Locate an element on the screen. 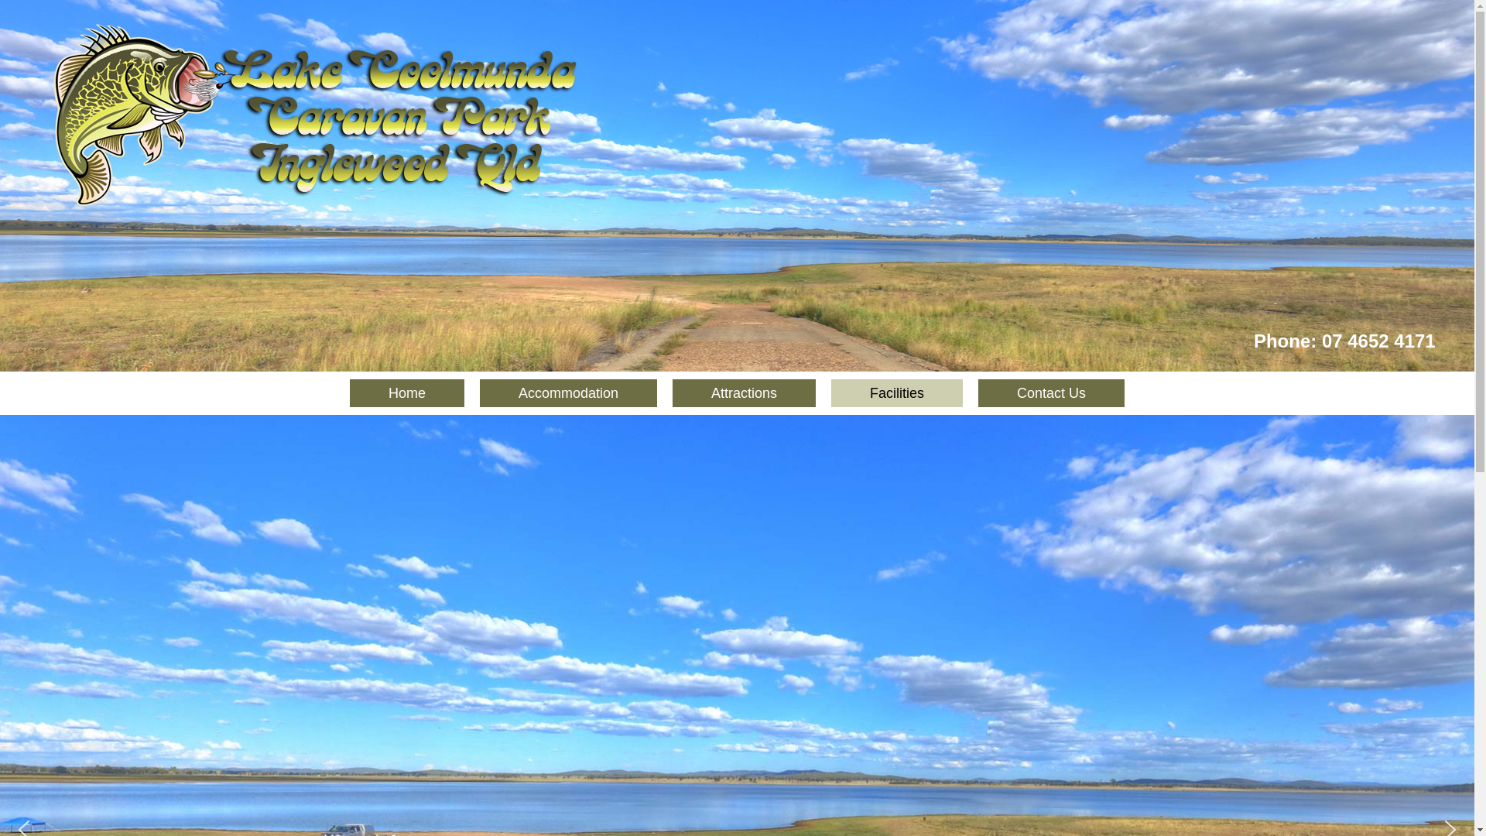 This screenshot has width=1486, height=836. Accommodation is located at coordinates (568, 393).